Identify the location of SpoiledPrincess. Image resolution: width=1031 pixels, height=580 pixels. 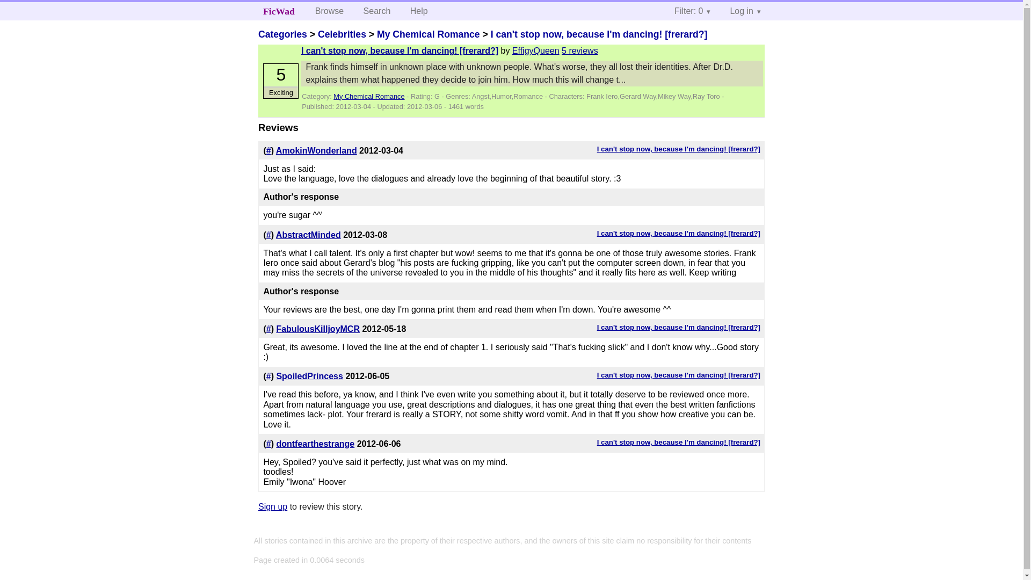
(309, 376).